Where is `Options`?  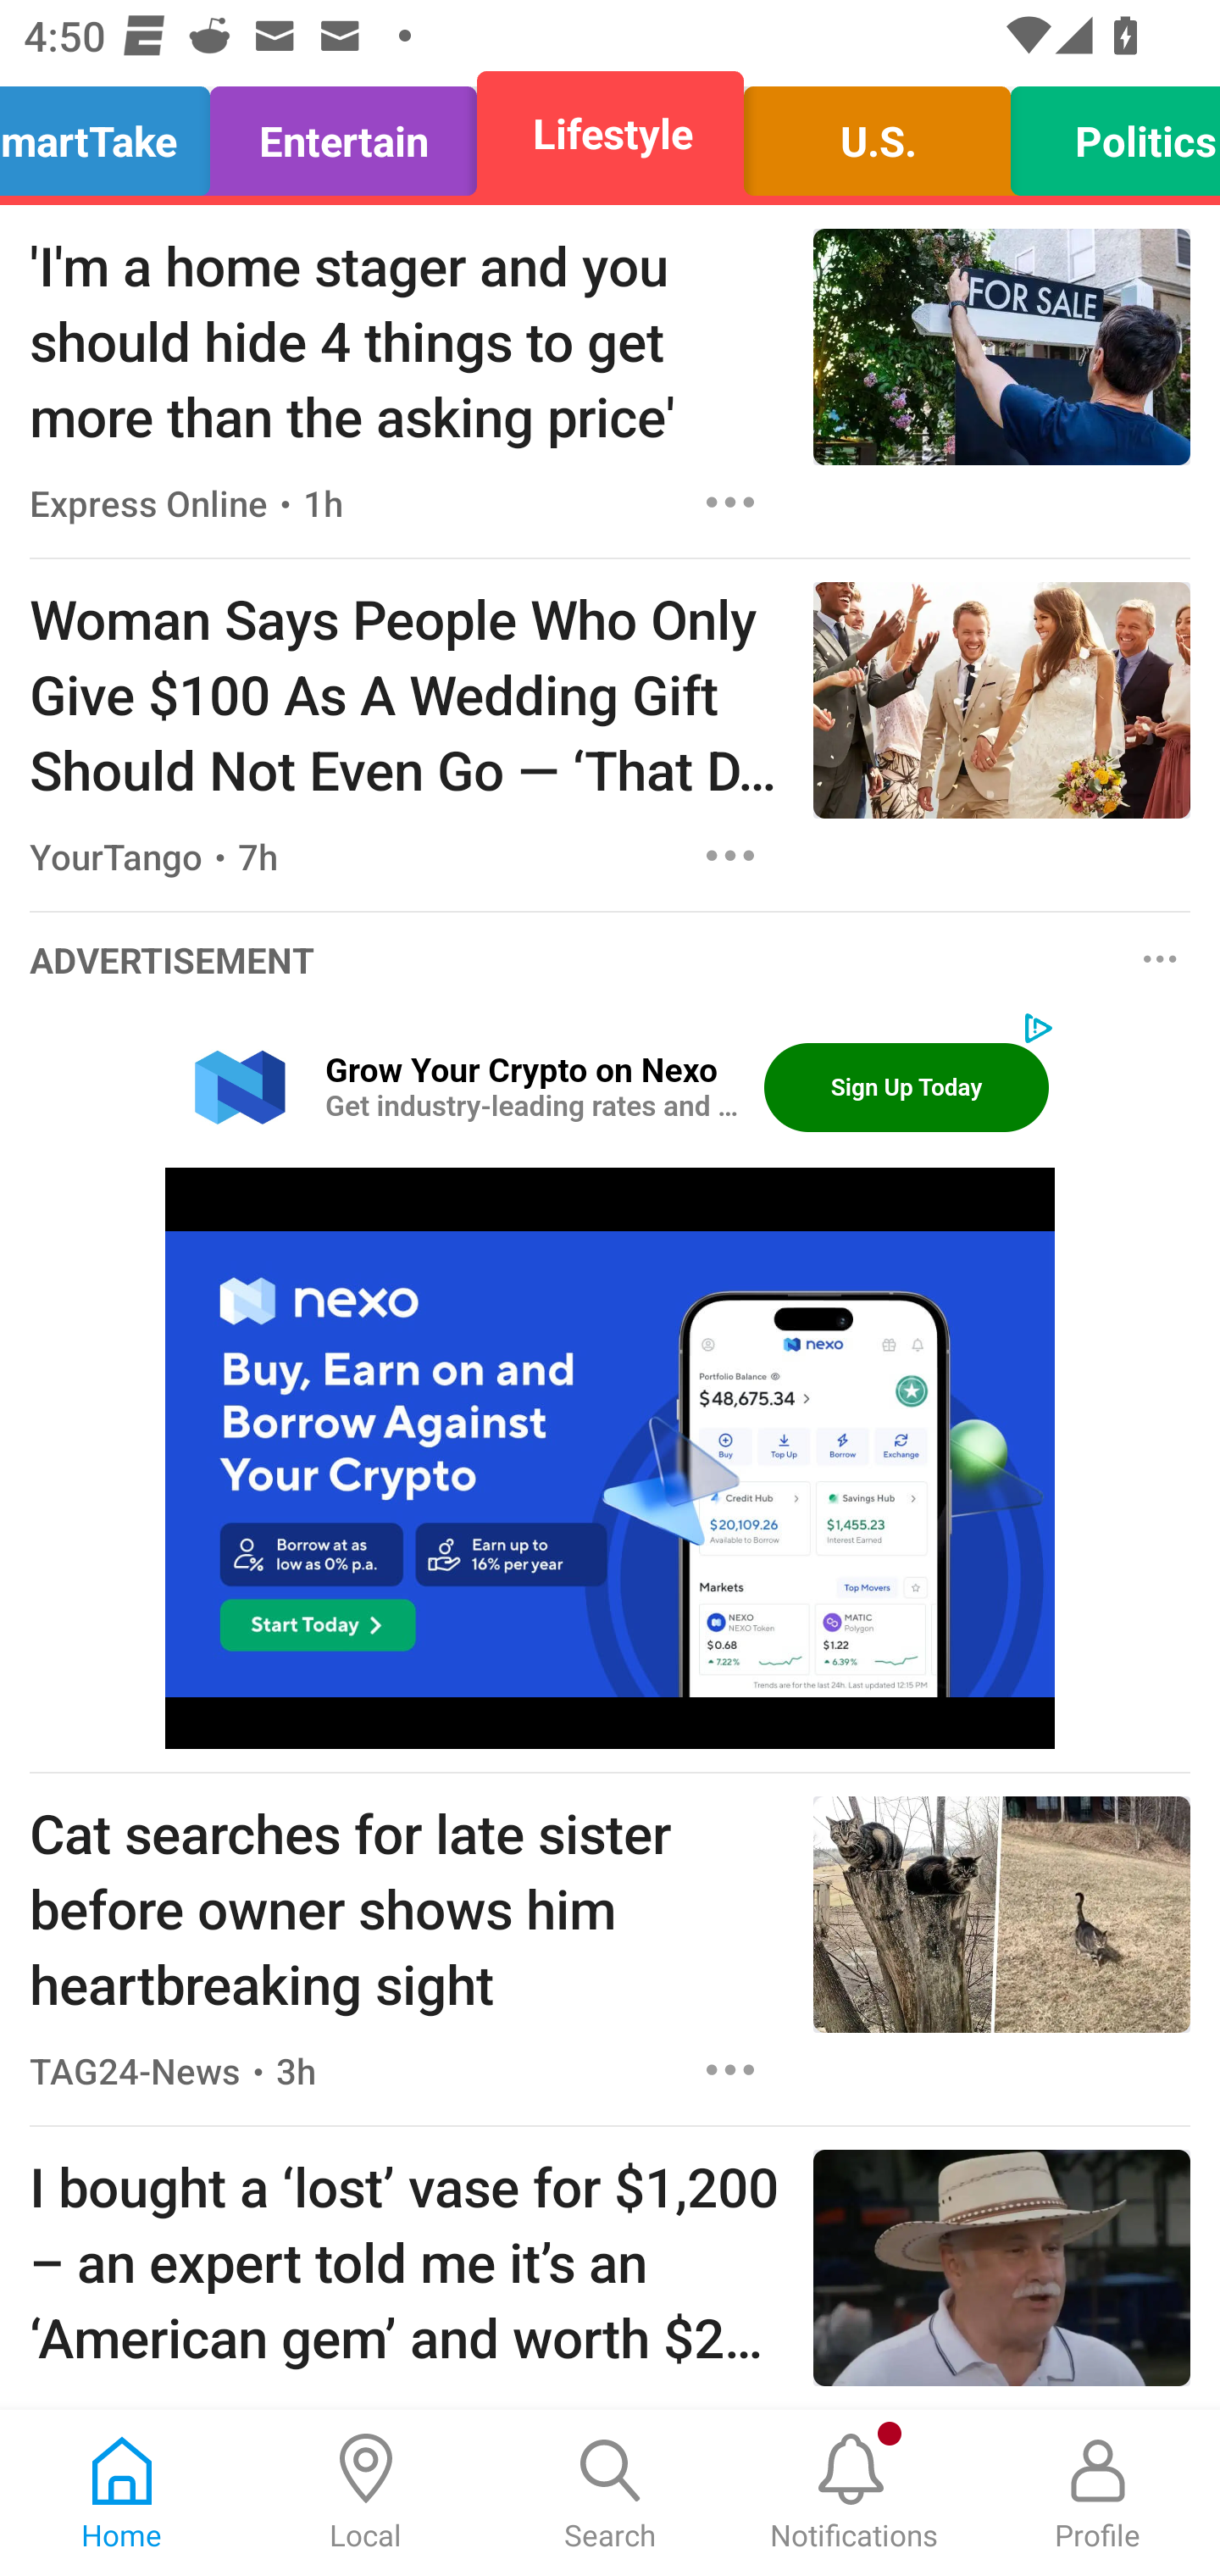
Options is located at coordinates (730, 854).